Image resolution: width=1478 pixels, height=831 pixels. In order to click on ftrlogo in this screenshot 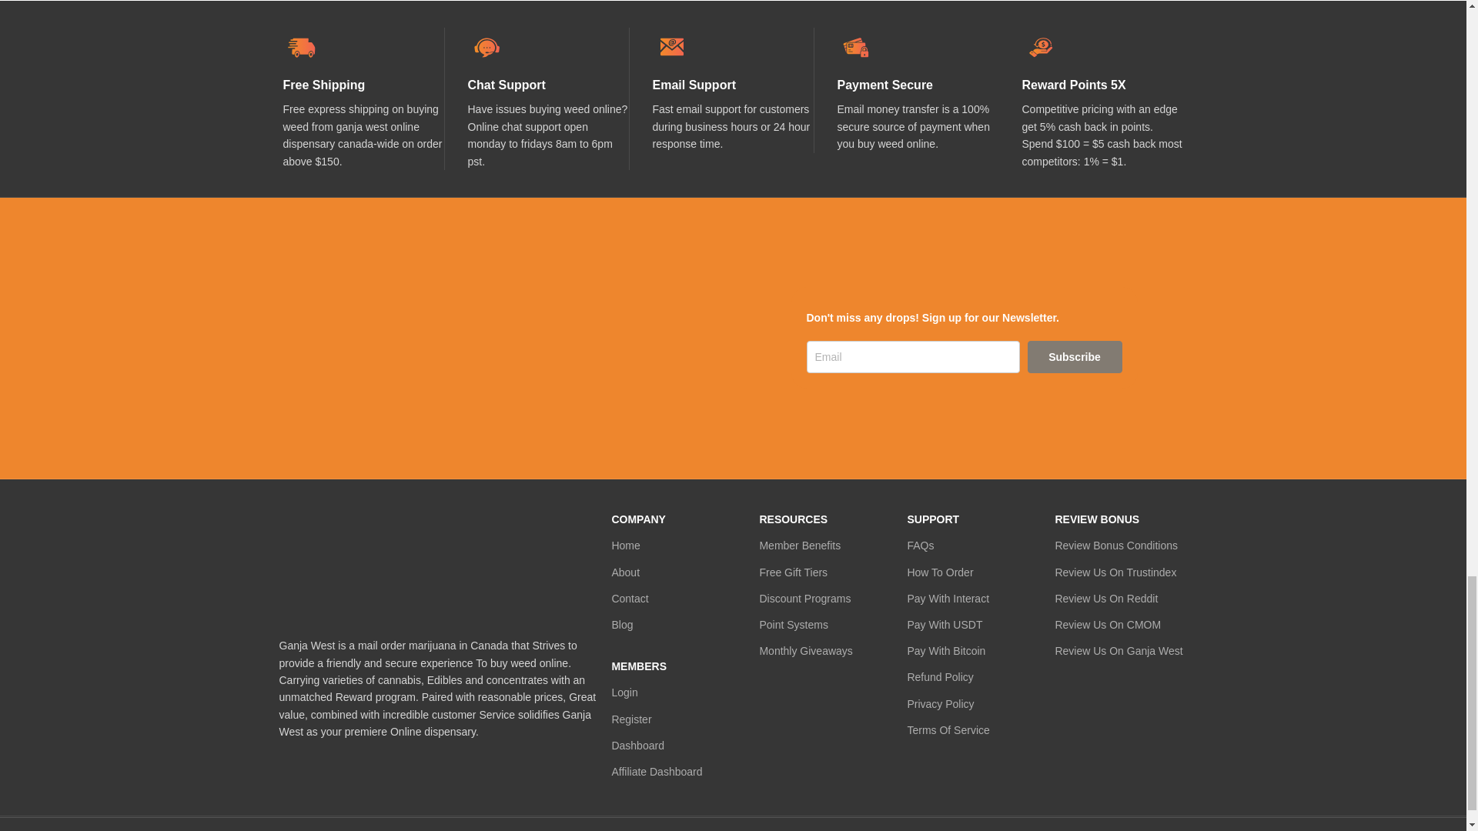, I will do `click(437, 563)`.